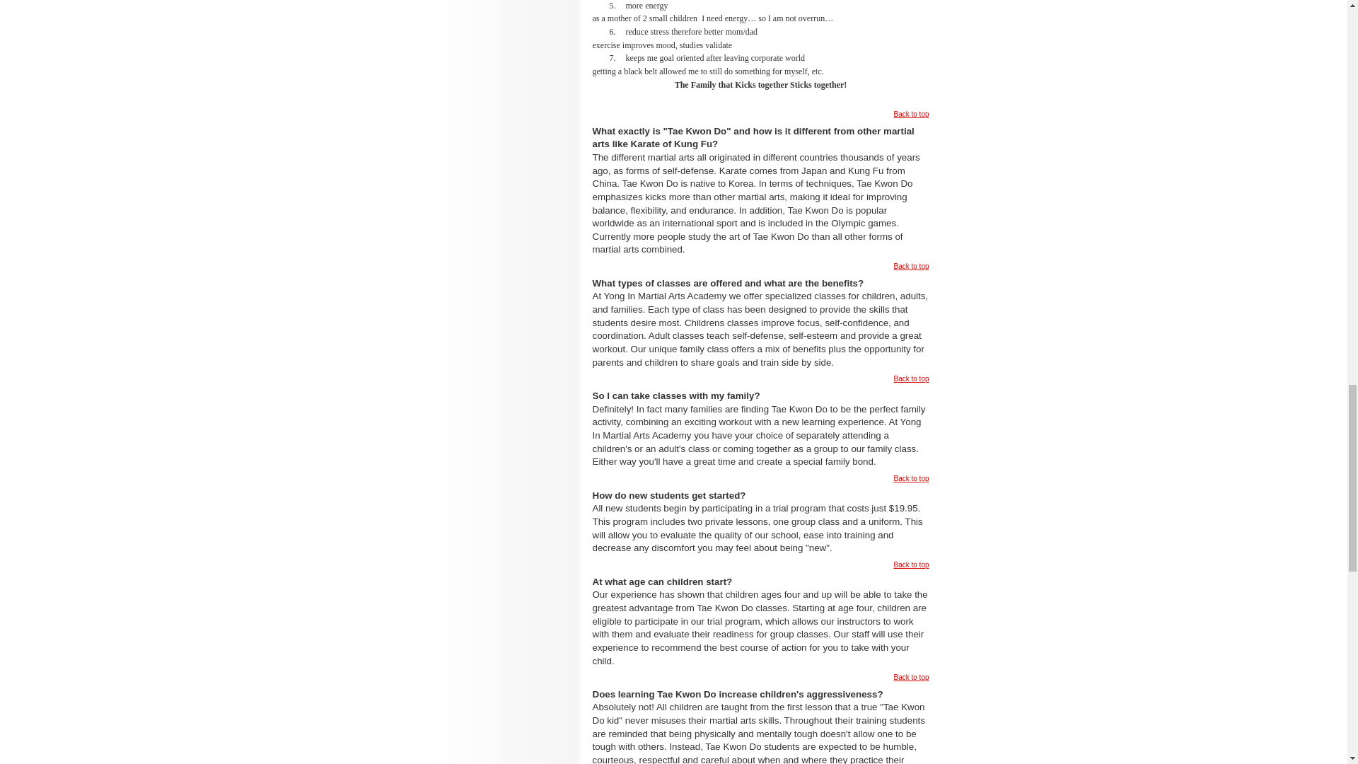 Image resolution: width=1358 pixels, height=764 pixels. Describe the element at coordinates (911, 114) in the screenshot. I see `Back to top` at that location.